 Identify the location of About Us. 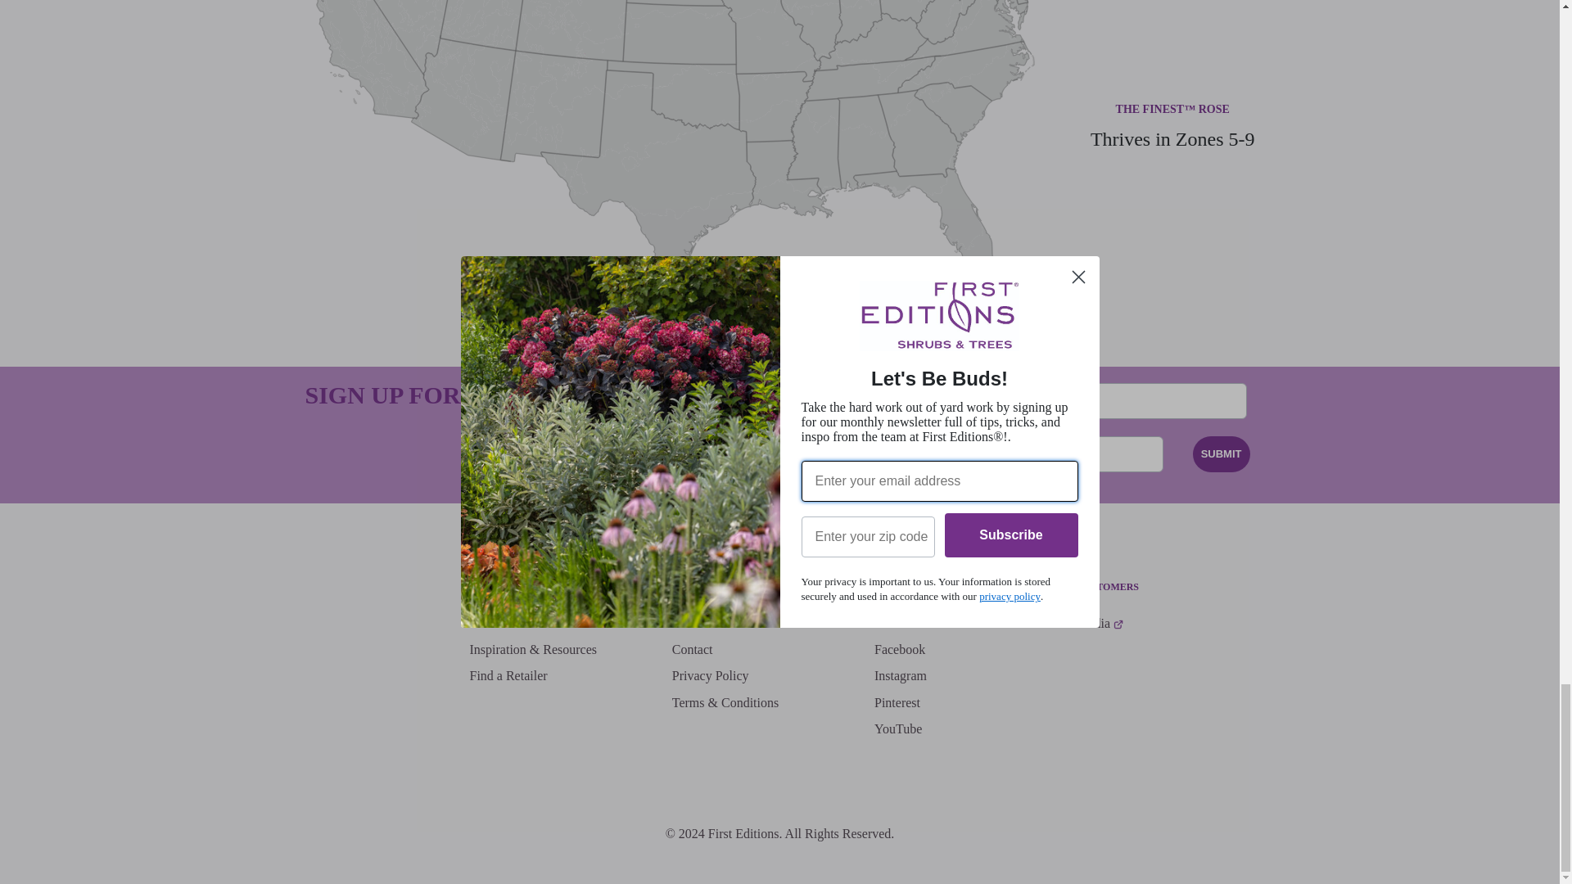
(698, 624).